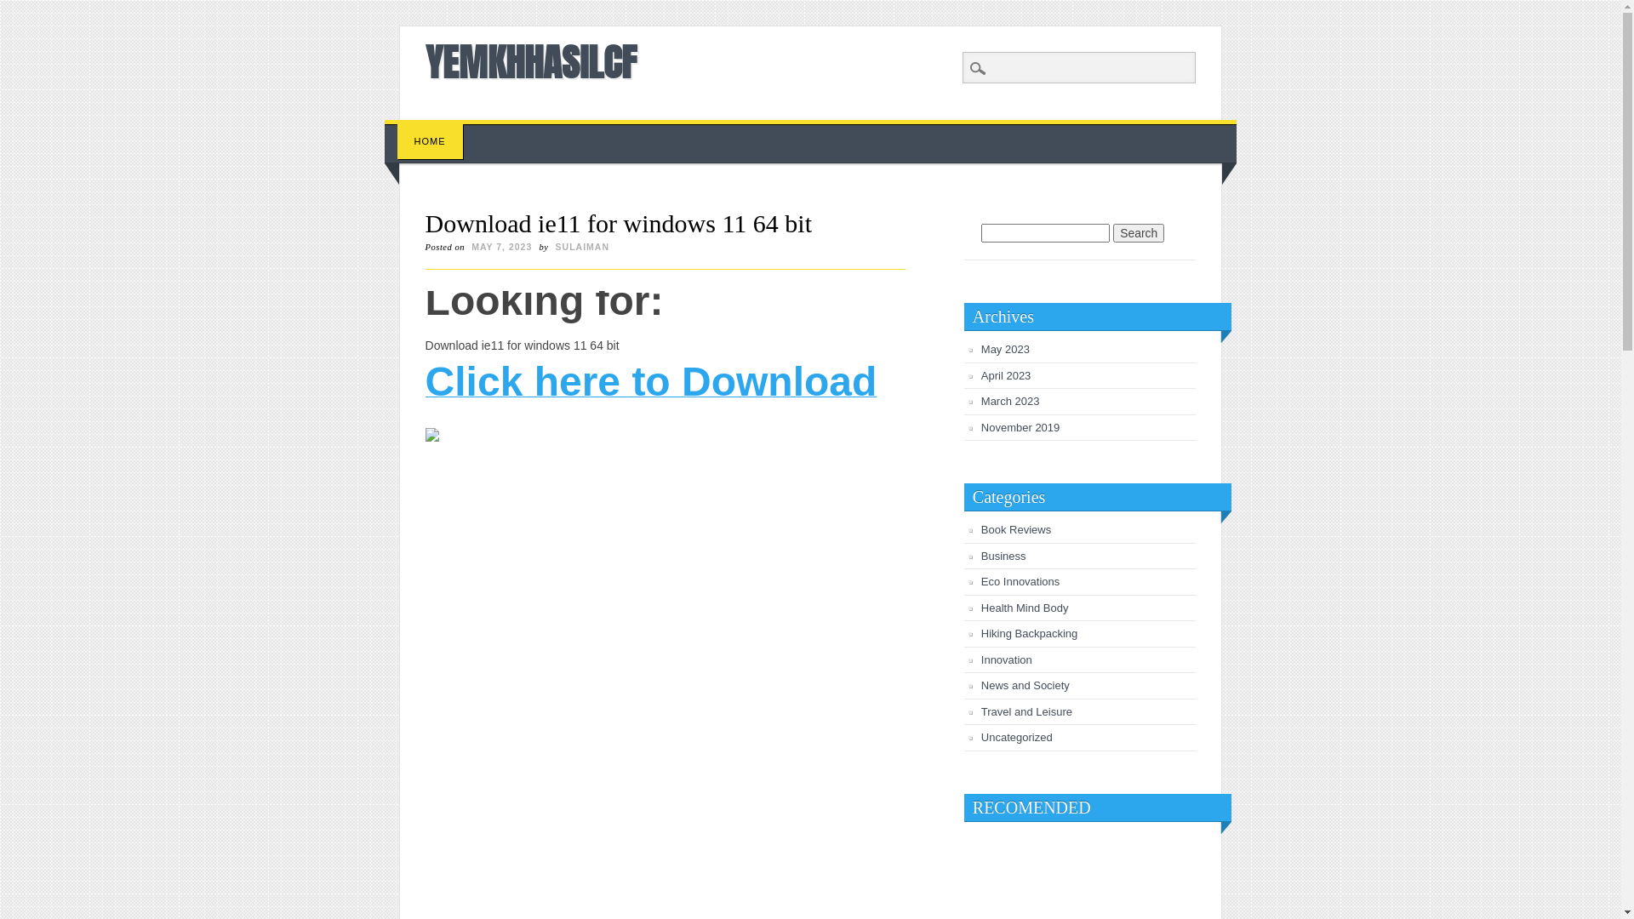 This screenshot has width=1634, height=919. Describe the element at coordinates (1139, 233) in the screenshot. I see `Search` at that location.